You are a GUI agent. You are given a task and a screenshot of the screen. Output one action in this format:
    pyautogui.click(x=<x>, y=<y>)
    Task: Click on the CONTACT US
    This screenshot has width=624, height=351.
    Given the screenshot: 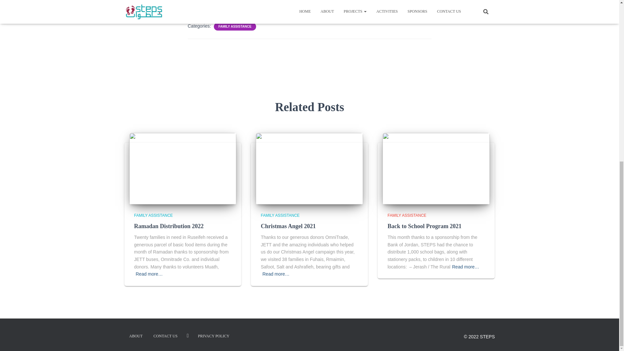 What is the action you would take?
    pyautogui.click(x=165, y=336)
    